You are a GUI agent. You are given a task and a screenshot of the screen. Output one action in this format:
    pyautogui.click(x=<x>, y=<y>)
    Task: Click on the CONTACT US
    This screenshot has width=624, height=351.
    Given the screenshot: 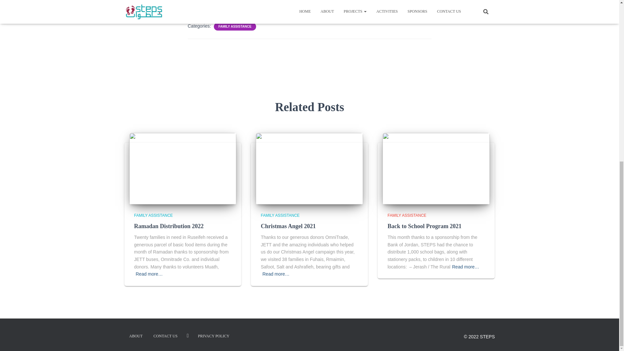 What is the action you would take?
    pyautogui.click(x=165, y=336)
    